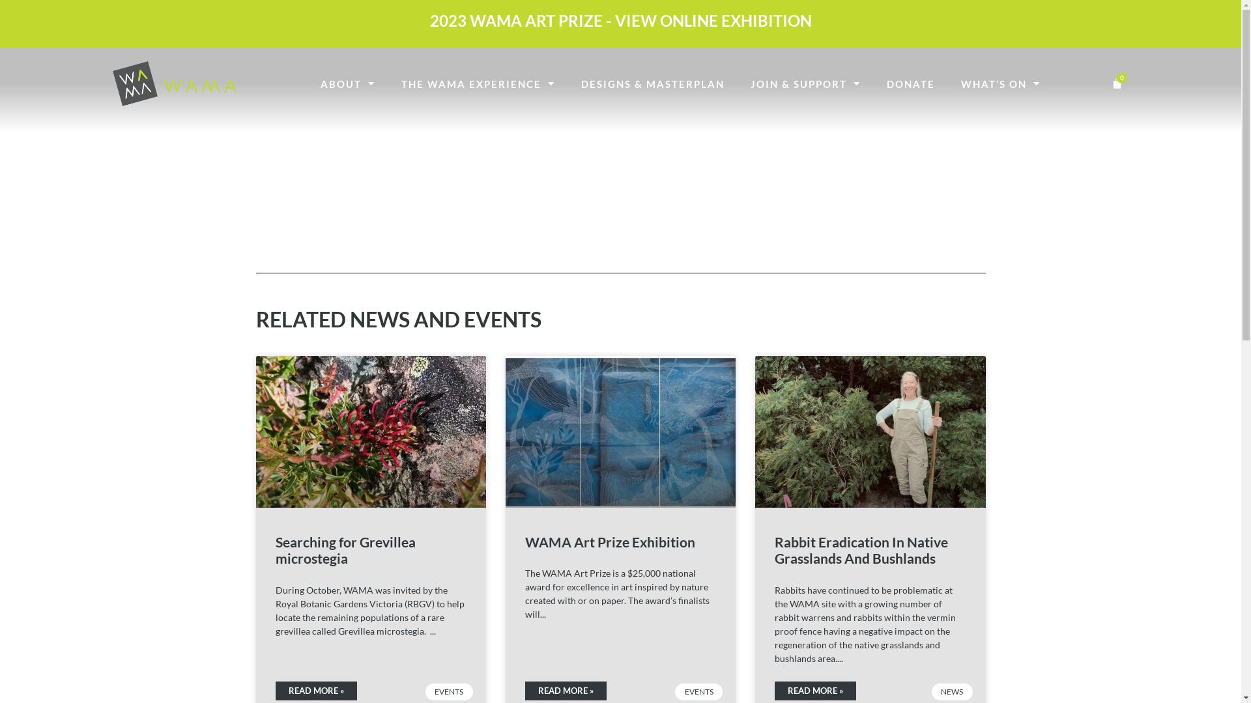 The height and width of the screenshot is (703, 1251). I want to click on JOIN & SUPPORT, so click(805, 84).